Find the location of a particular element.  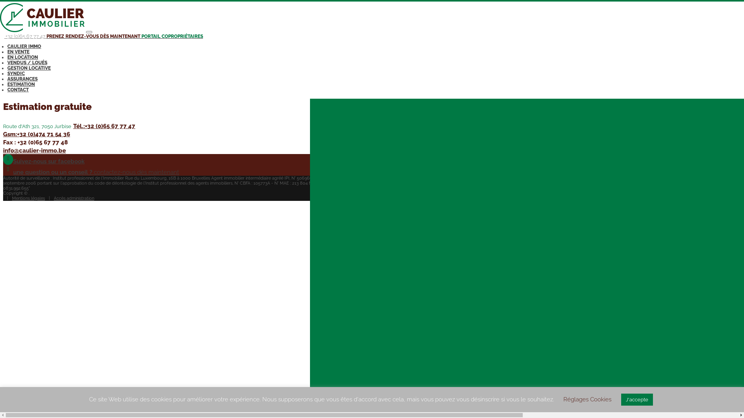

Gsm:+32 (0)474 71 54 36 is located at coordinates (36, 134).